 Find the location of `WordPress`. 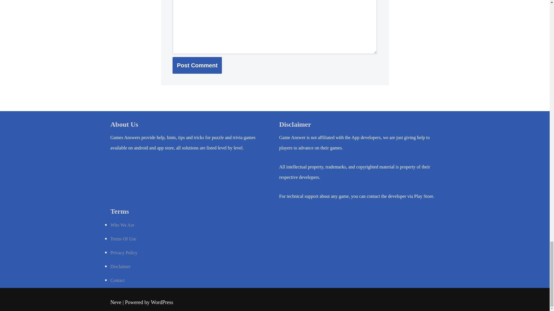

WordPress is located at coordinates (162, 302).